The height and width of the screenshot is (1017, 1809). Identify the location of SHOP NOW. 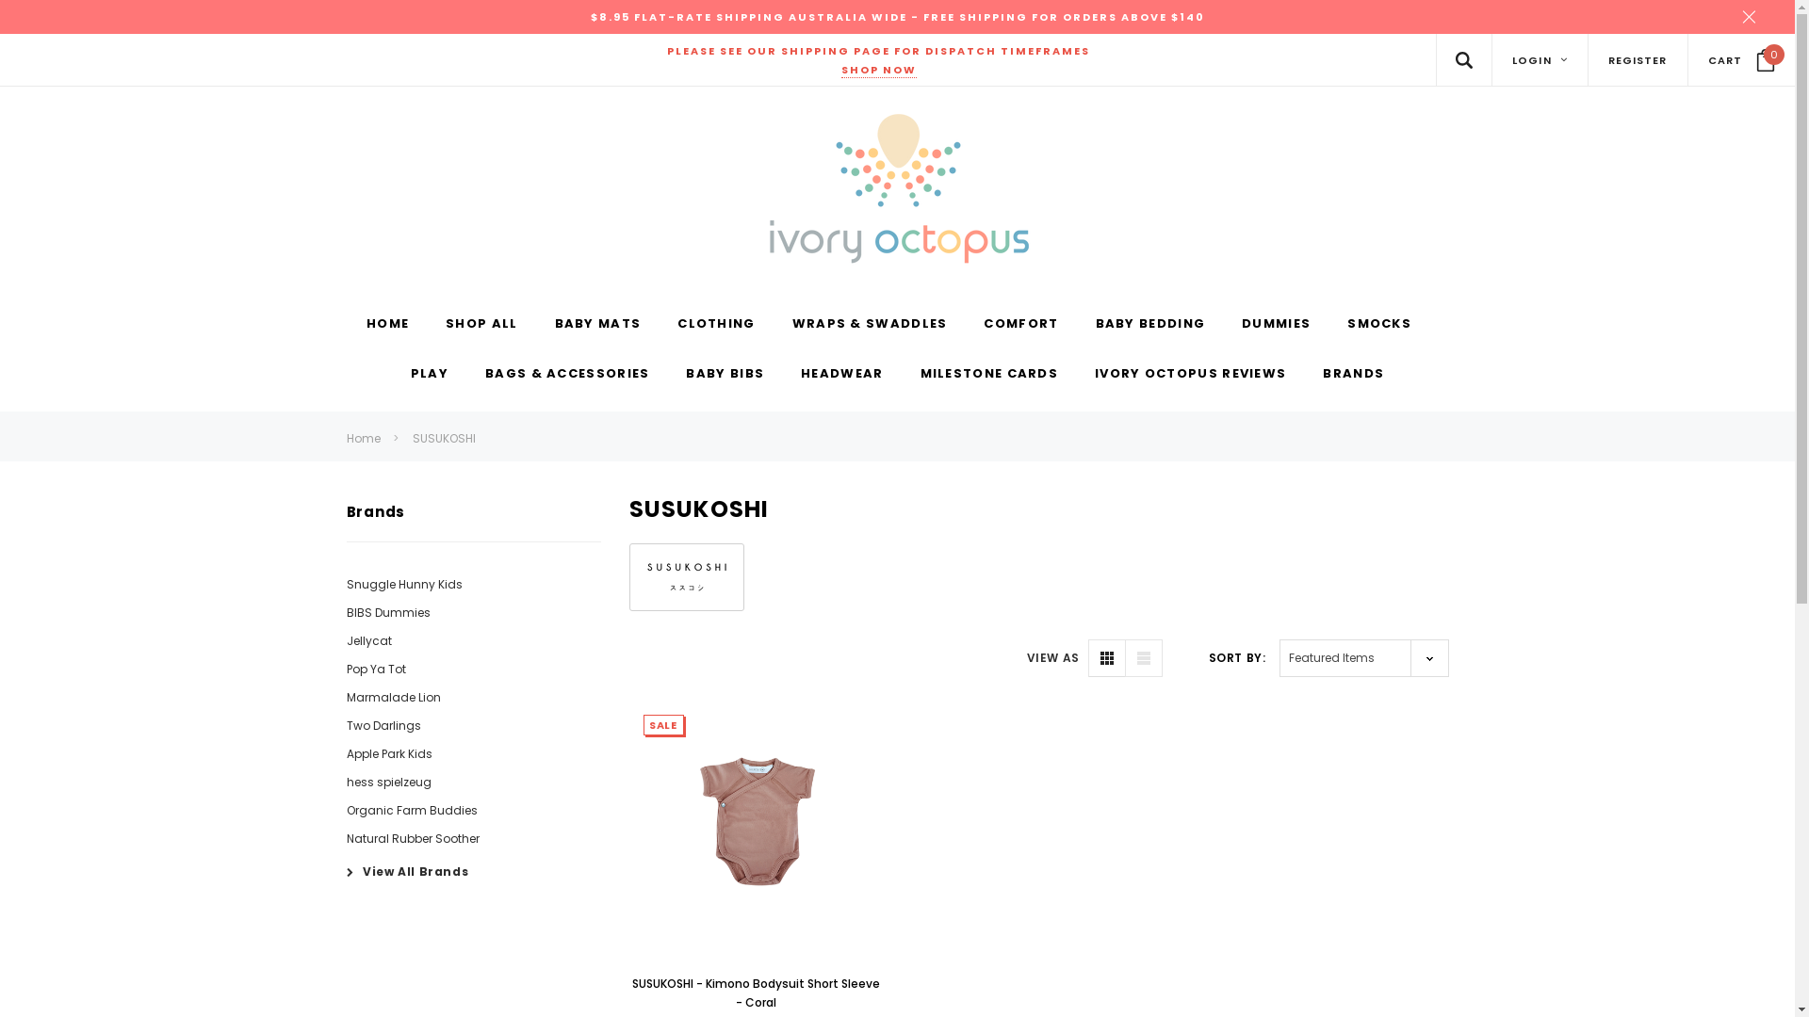
(878, 70).